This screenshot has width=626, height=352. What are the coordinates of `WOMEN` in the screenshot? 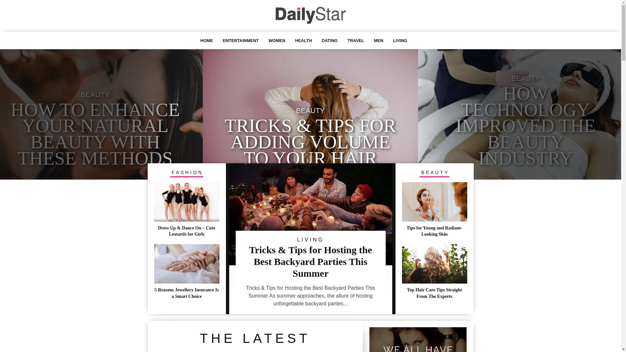 It's located at (277, 40).